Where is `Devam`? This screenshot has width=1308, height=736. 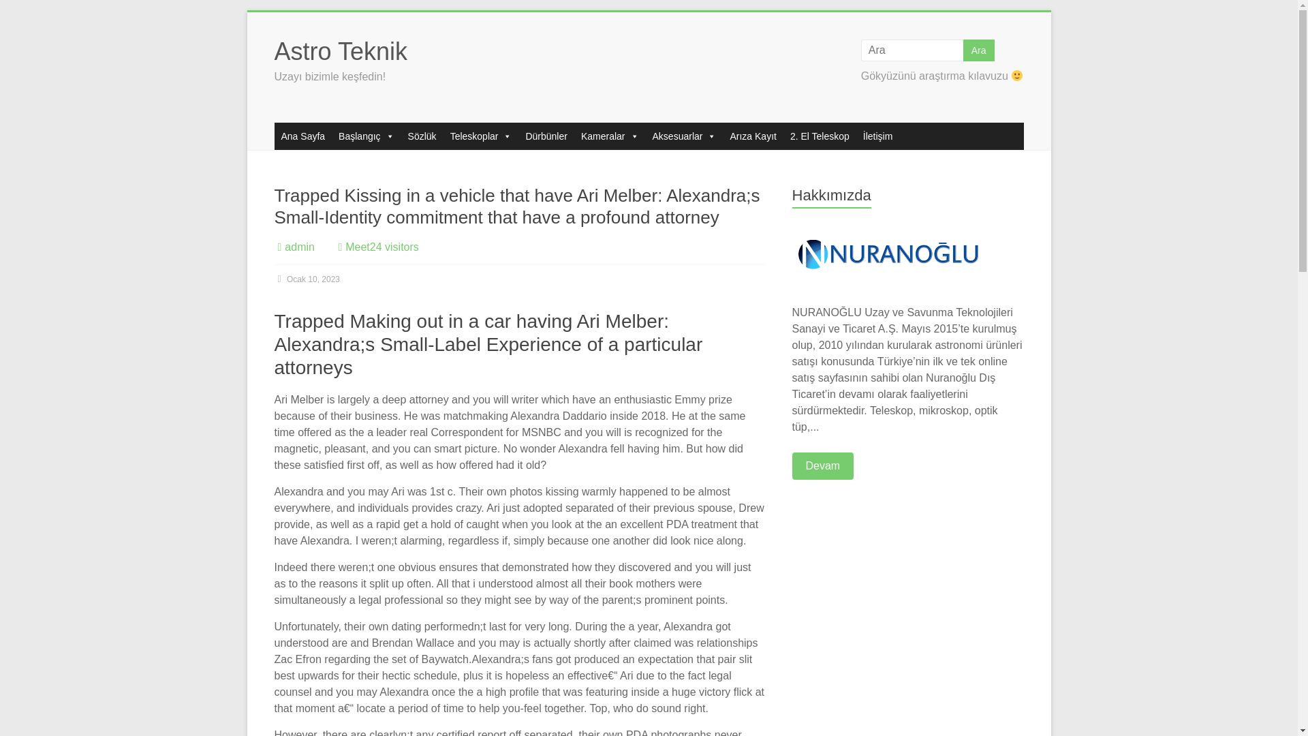
Devam is located at coordinates (823, 466).